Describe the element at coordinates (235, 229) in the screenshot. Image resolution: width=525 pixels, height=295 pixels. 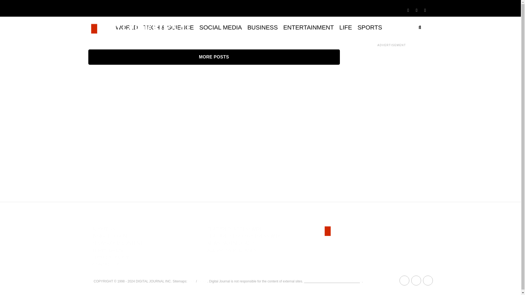
I see `FEATURED: ACCESSWIRE` at that location.